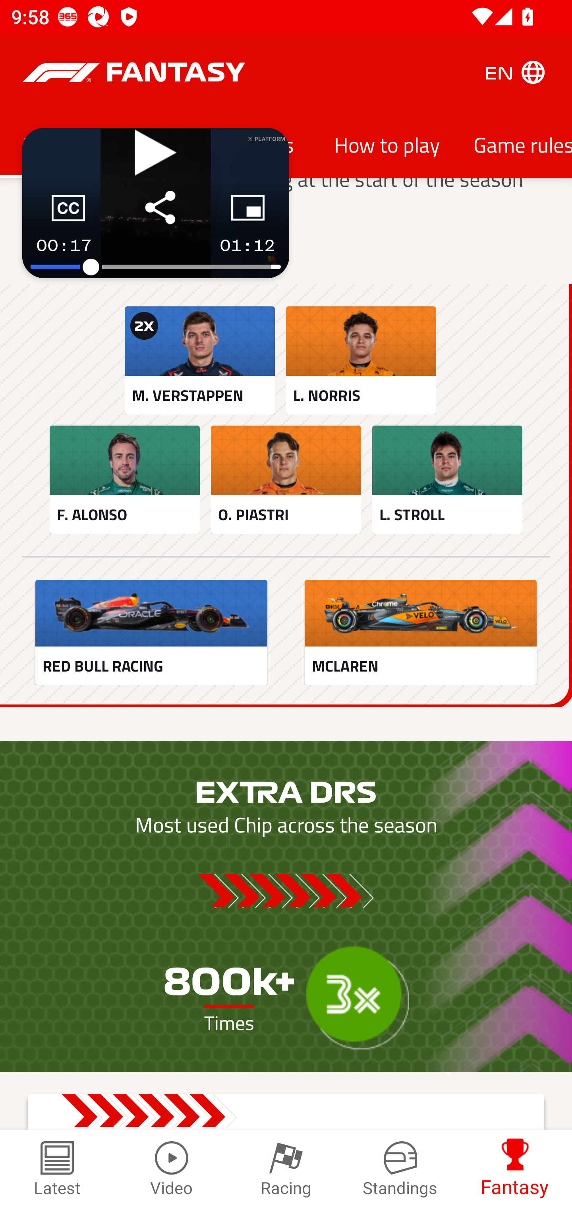 This screenshot has height=1208, width=572. What do you see at coordinates (361, 360) in the screenshot?
I see `L. NORRIS` at bounding box center [361, 360].